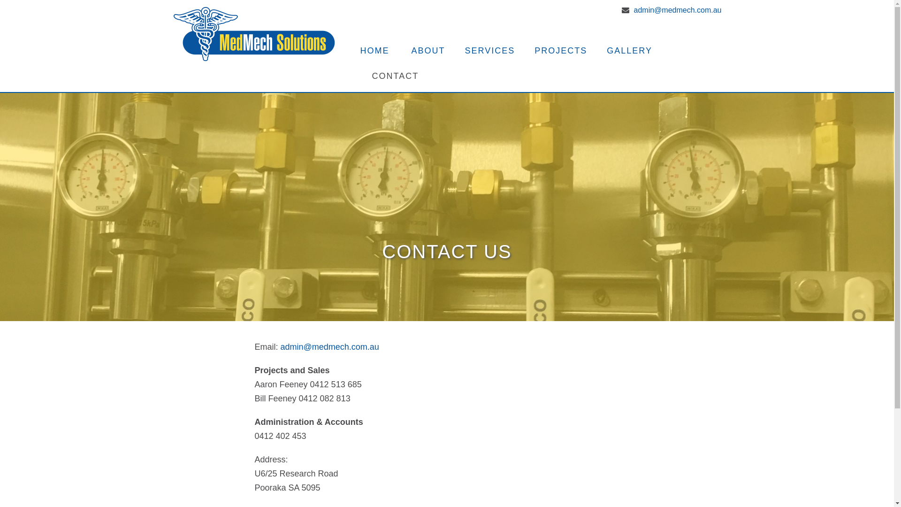  What do you see at coordinates (630, 51) in the screenshot?
I see `GALLERY` at bounding box center [630, 51].